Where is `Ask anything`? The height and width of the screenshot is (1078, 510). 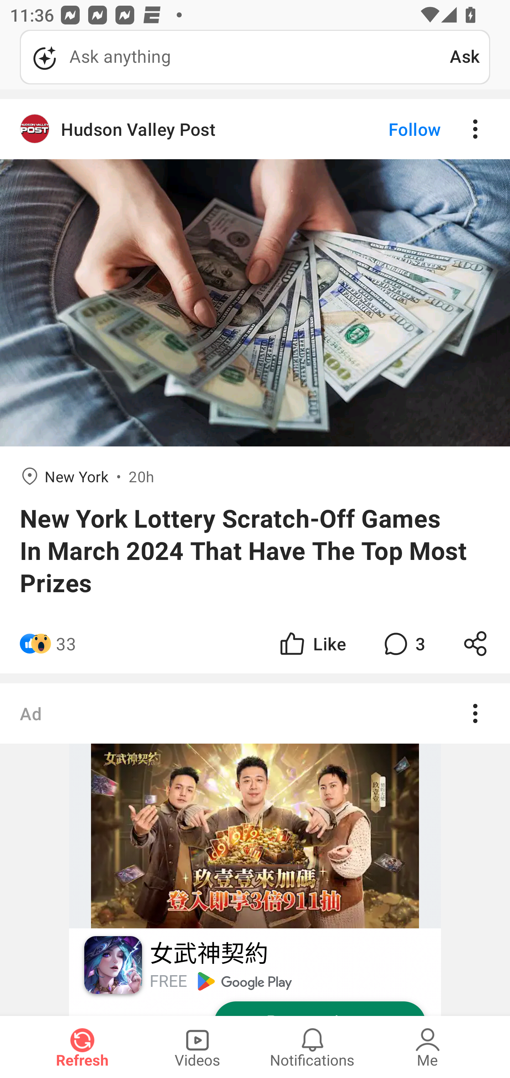 Ask anything is located at coordinates (235, 57).